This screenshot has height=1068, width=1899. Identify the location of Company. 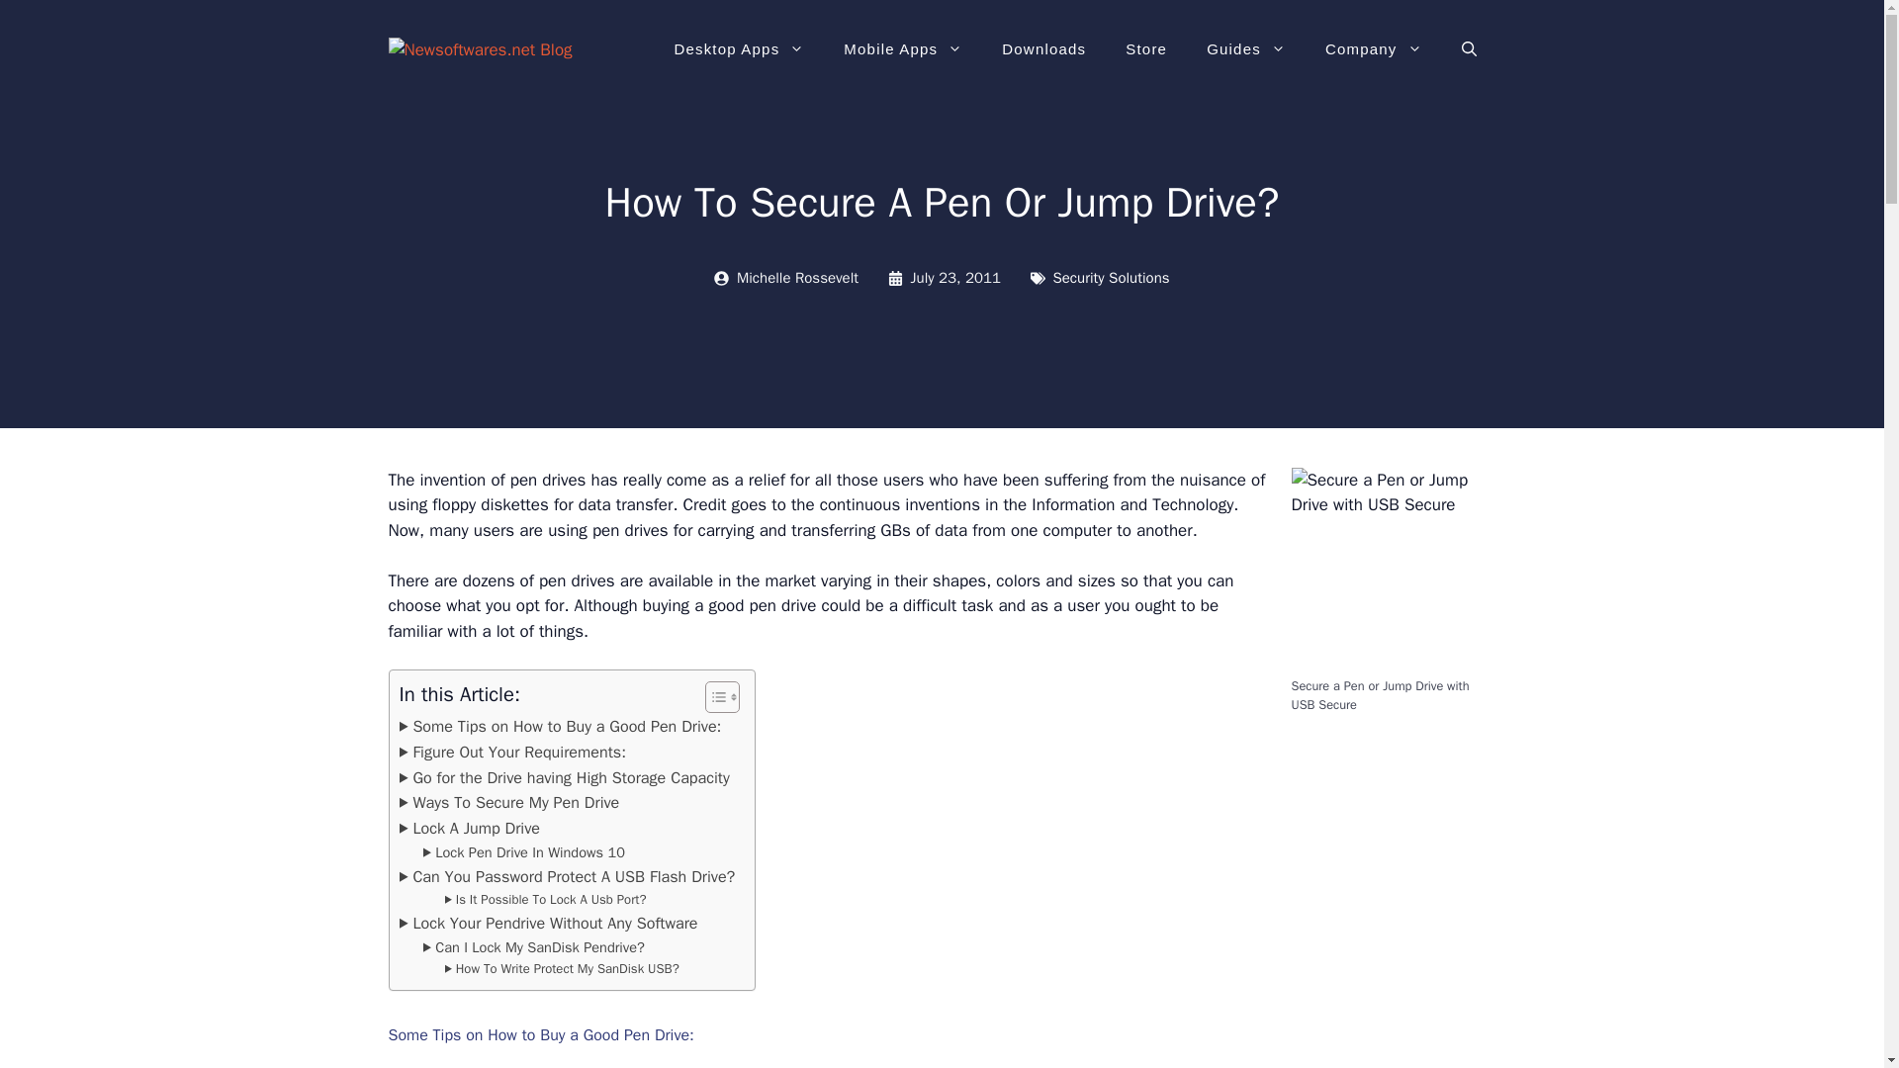
(1373, 49).